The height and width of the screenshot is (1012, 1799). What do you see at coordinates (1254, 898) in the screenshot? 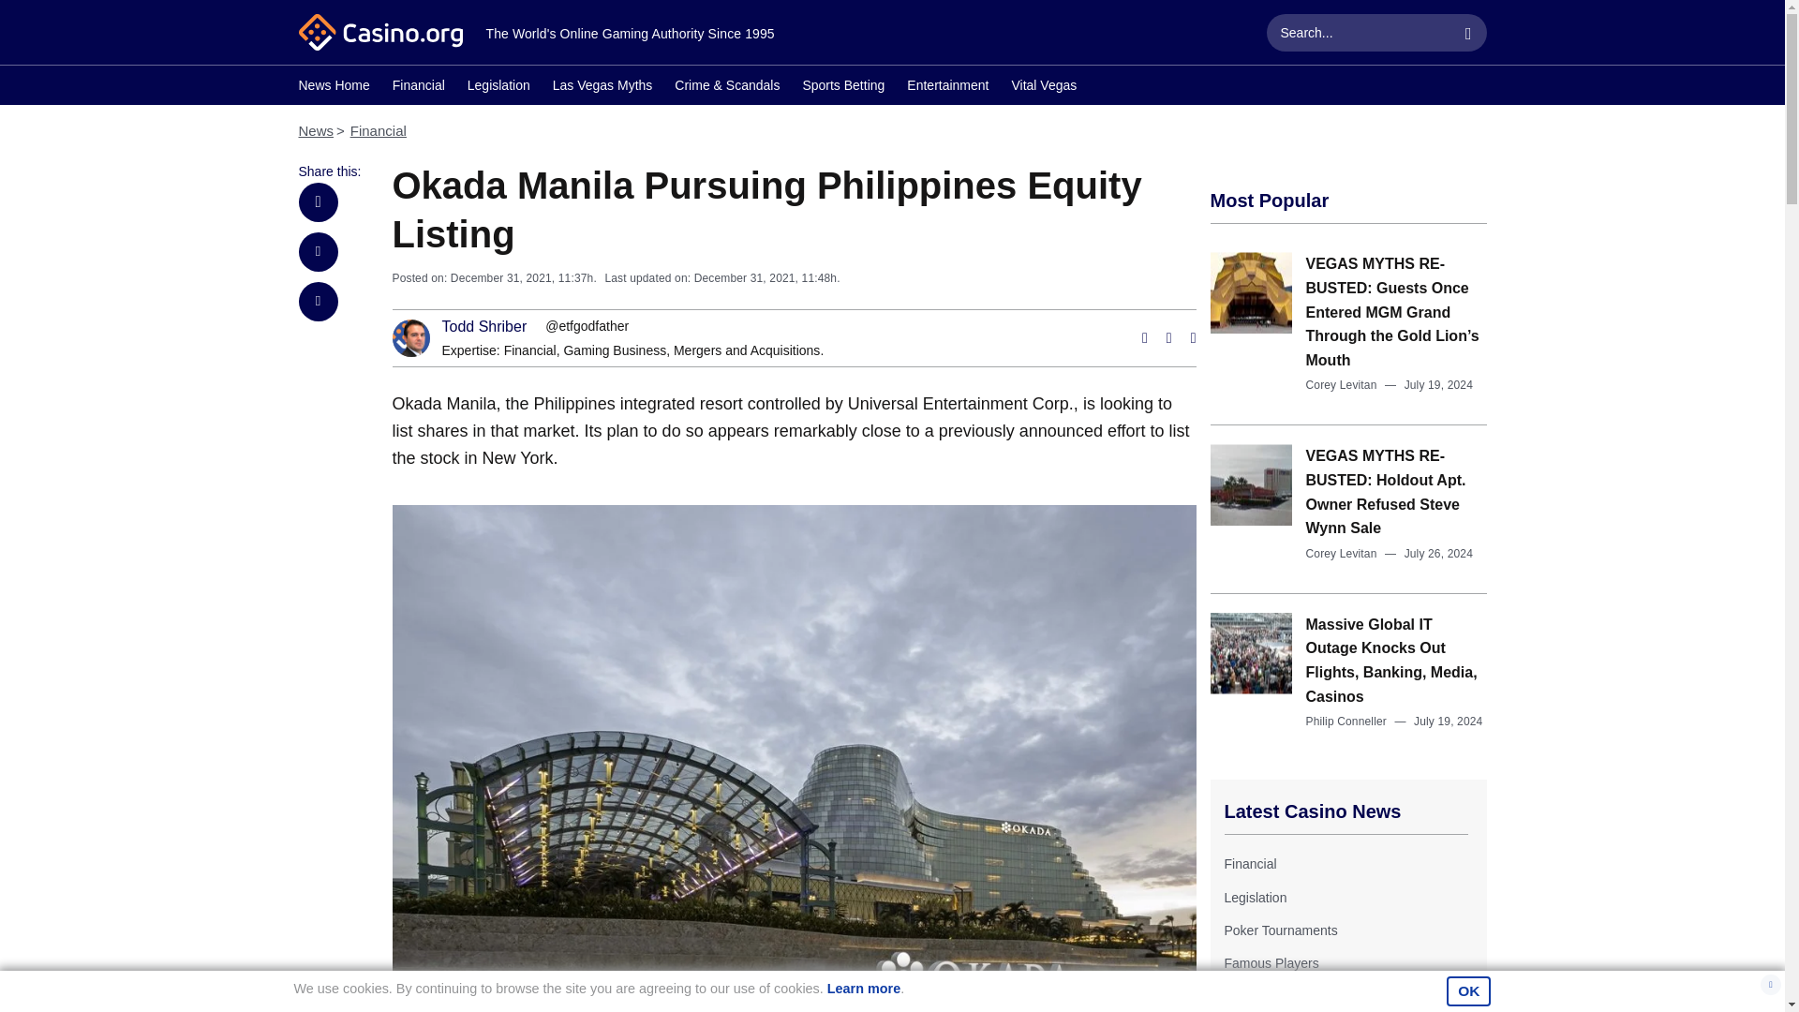
I see `Legislation` at bounding box center [1254, 898].